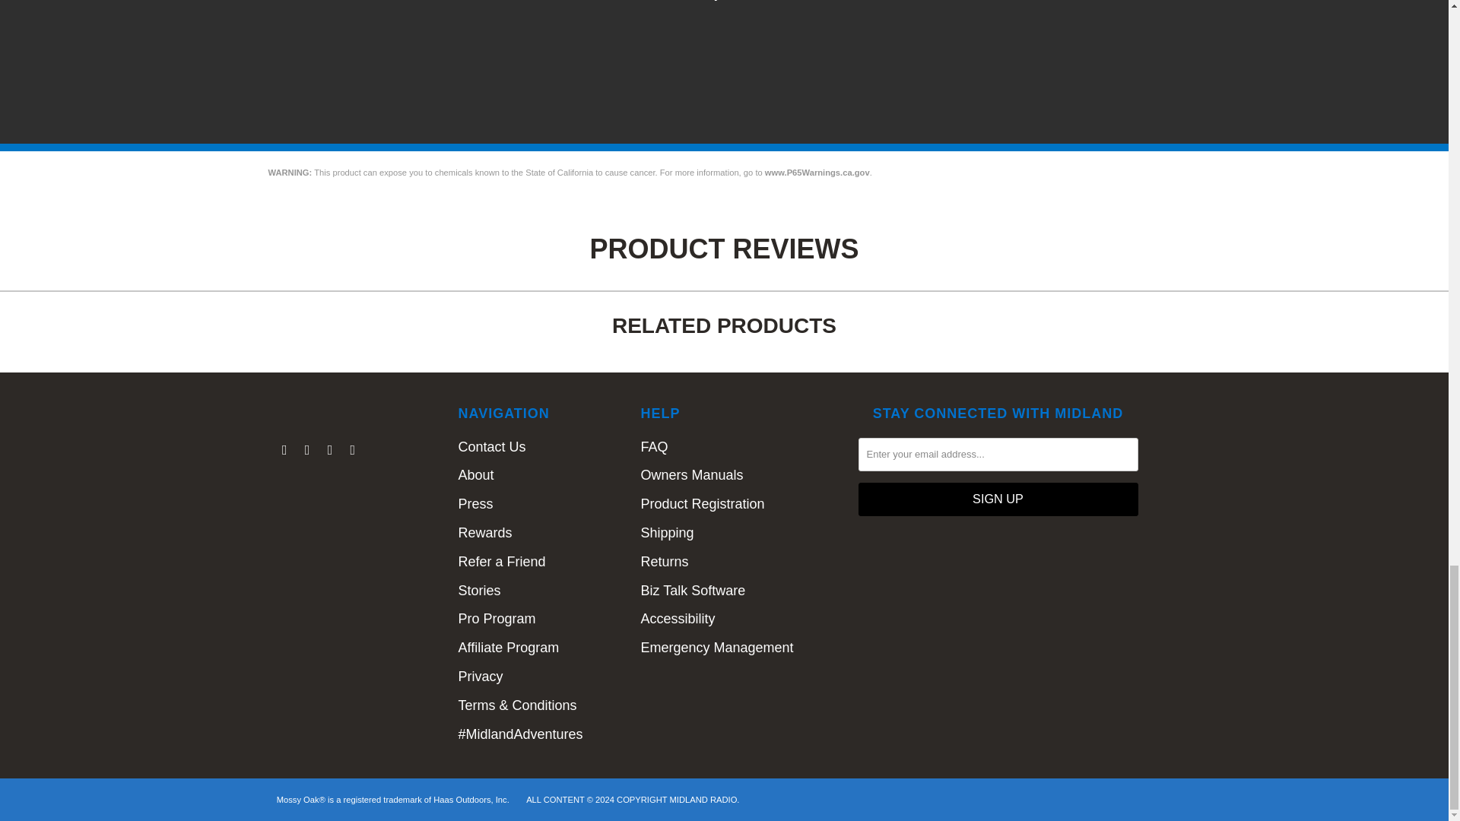 The image size is (1460, 821). What do you see at coordinates (307, 450) in the screenshot?
I see `Midland Radio on Facebook` at bounding box center [307, 450].